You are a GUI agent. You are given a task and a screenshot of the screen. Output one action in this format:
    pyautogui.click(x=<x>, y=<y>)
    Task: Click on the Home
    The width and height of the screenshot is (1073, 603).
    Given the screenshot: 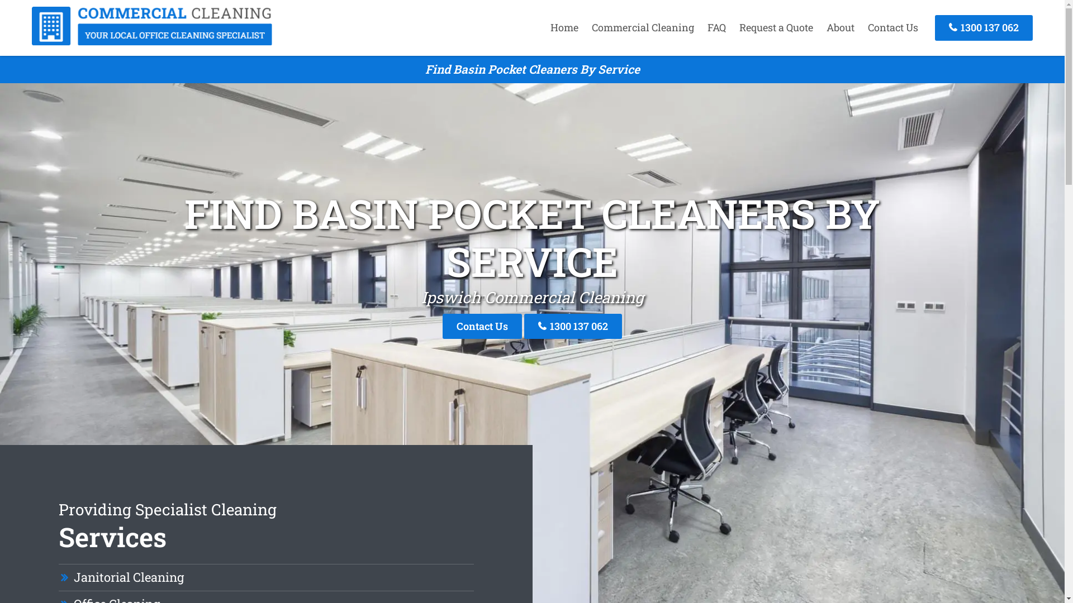 What is the action you would take?
    pyautogui.click(x=564, y=27)
    